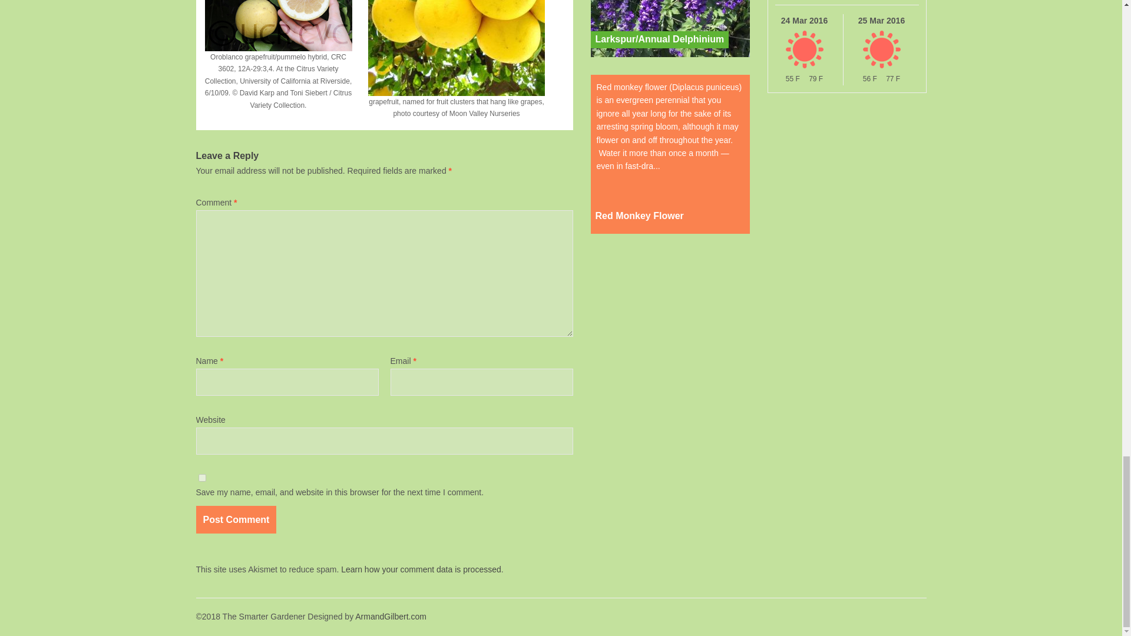 Image resolution: width=1131 pixels, height=636 pixels. What do you see at coordinates (201, 477) in the screenshot?
I see `yes` at bounding box center [201, 477].